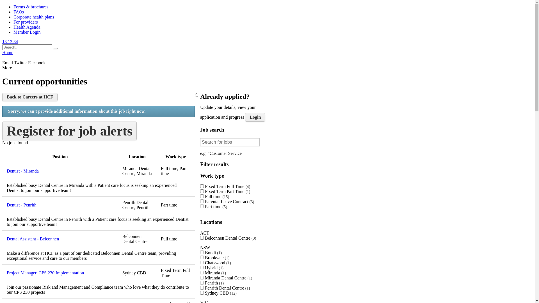  I want to click on More..., so click(9, 68).